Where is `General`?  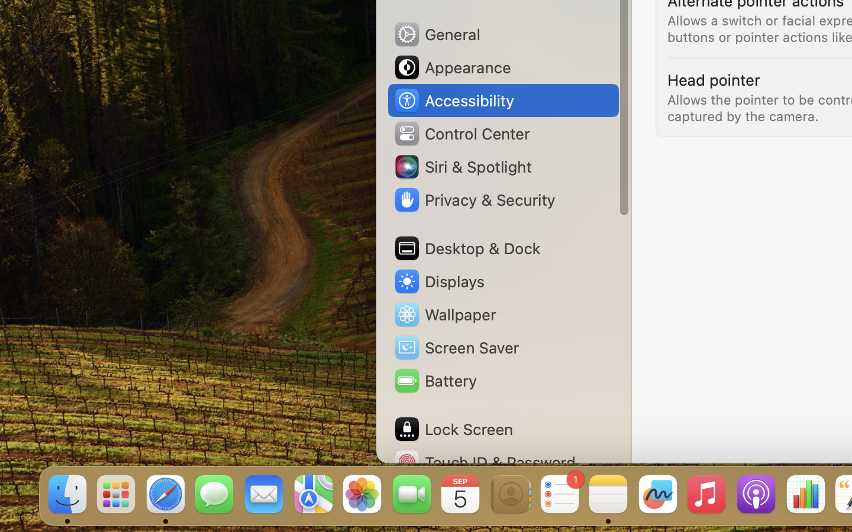 General is located at coordinates (437, 34).